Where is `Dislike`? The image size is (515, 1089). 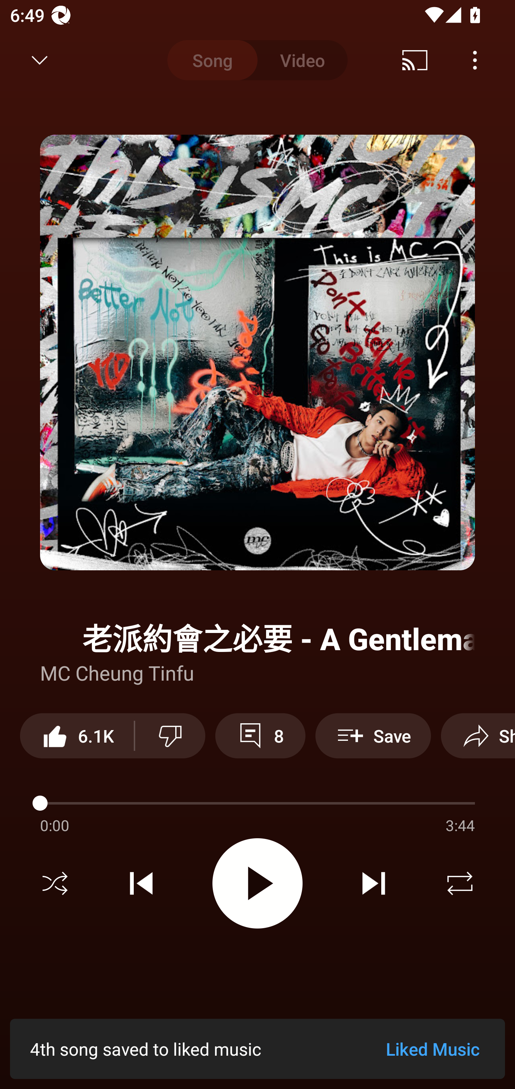 Dislike is located at coordinates (170, 735).